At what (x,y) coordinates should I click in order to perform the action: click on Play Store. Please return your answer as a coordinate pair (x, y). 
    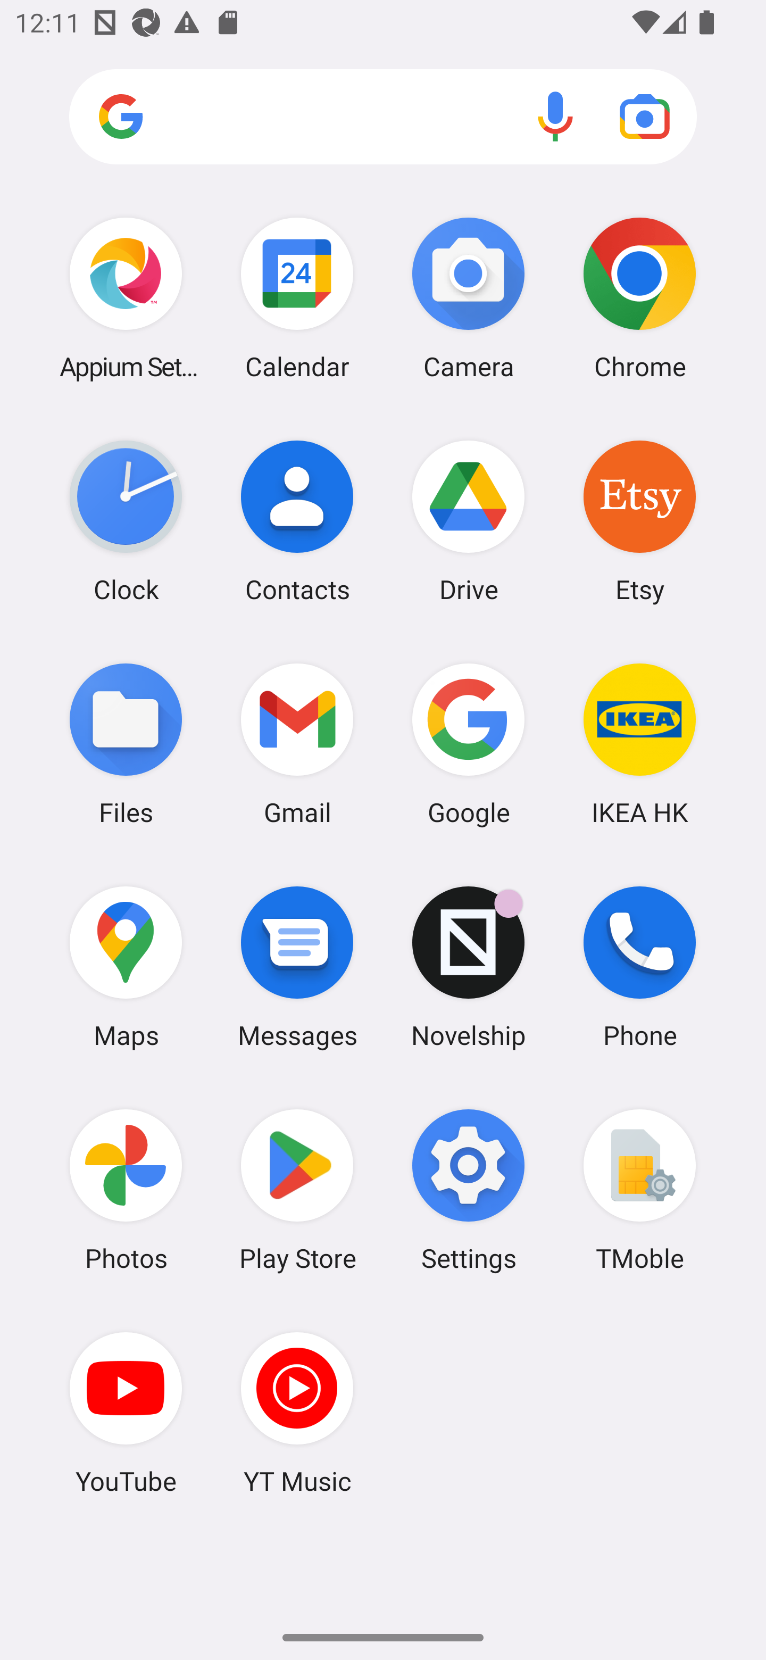
    Looking at the image, I should click on (297, 1190).